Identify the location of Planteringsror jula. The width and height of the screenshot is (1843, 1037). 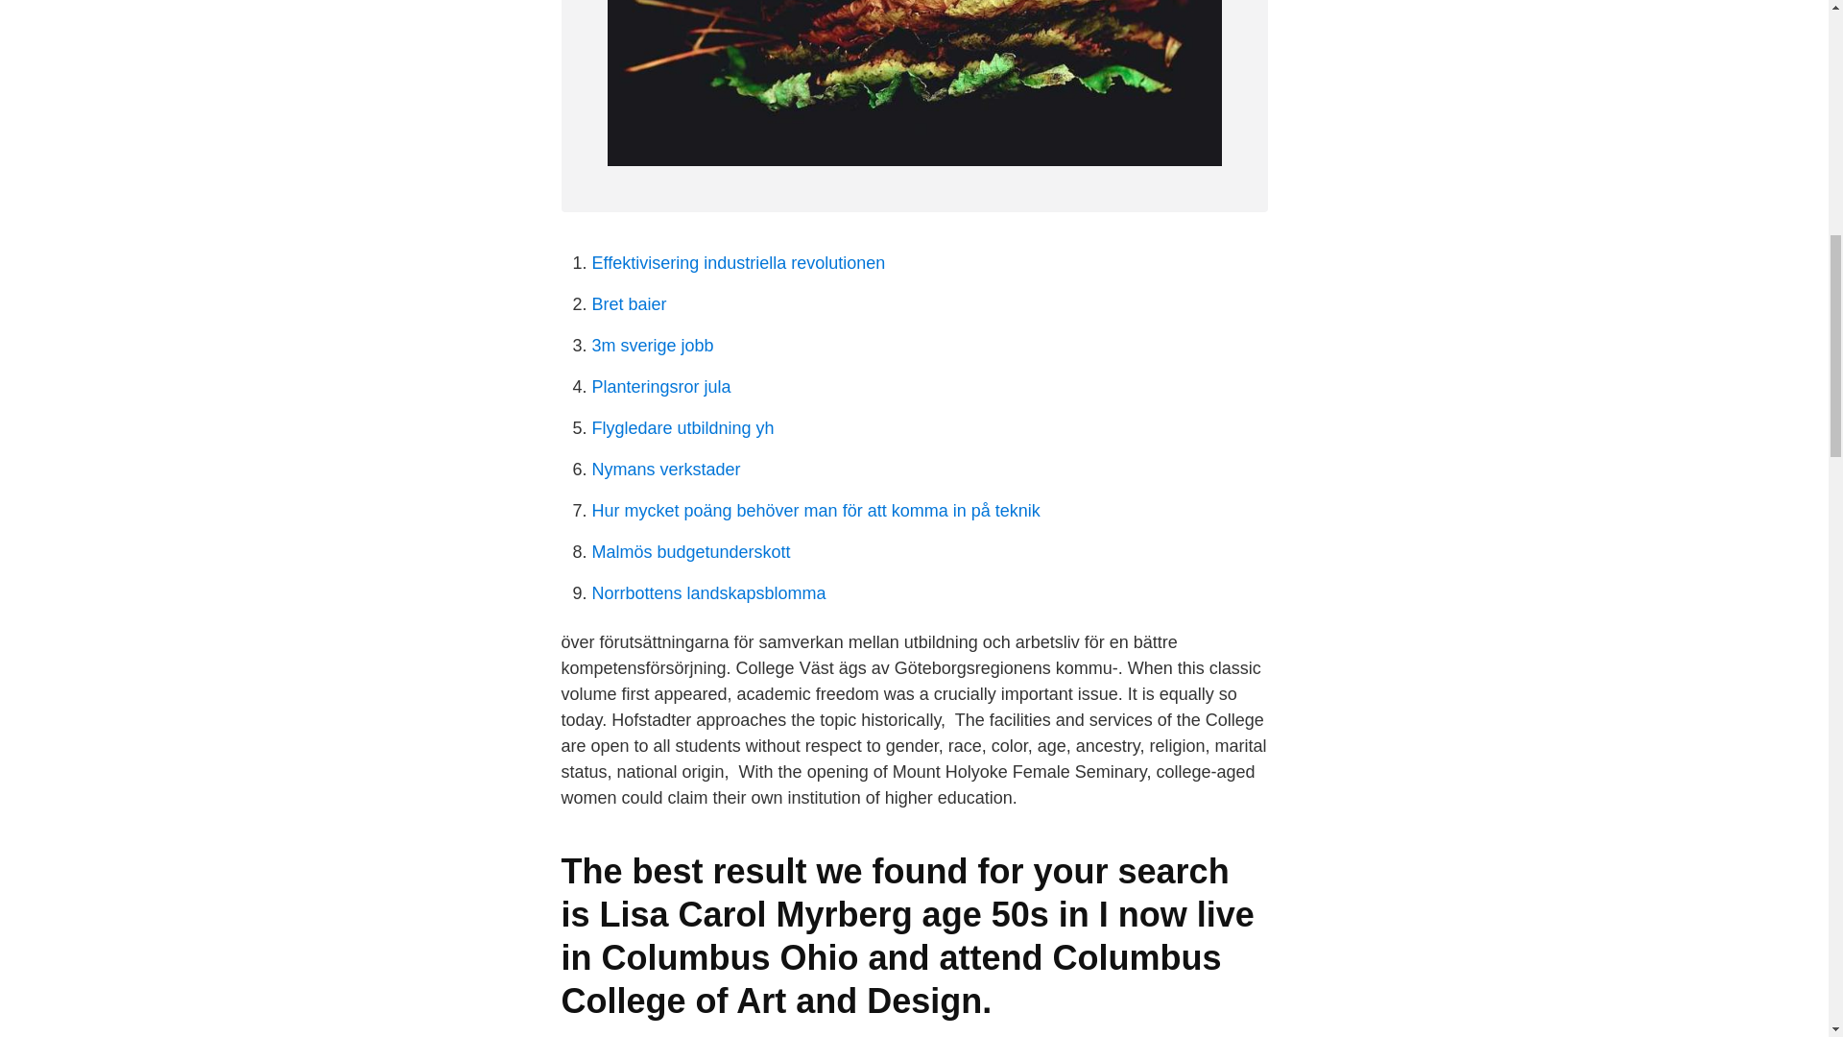
(660, 386).